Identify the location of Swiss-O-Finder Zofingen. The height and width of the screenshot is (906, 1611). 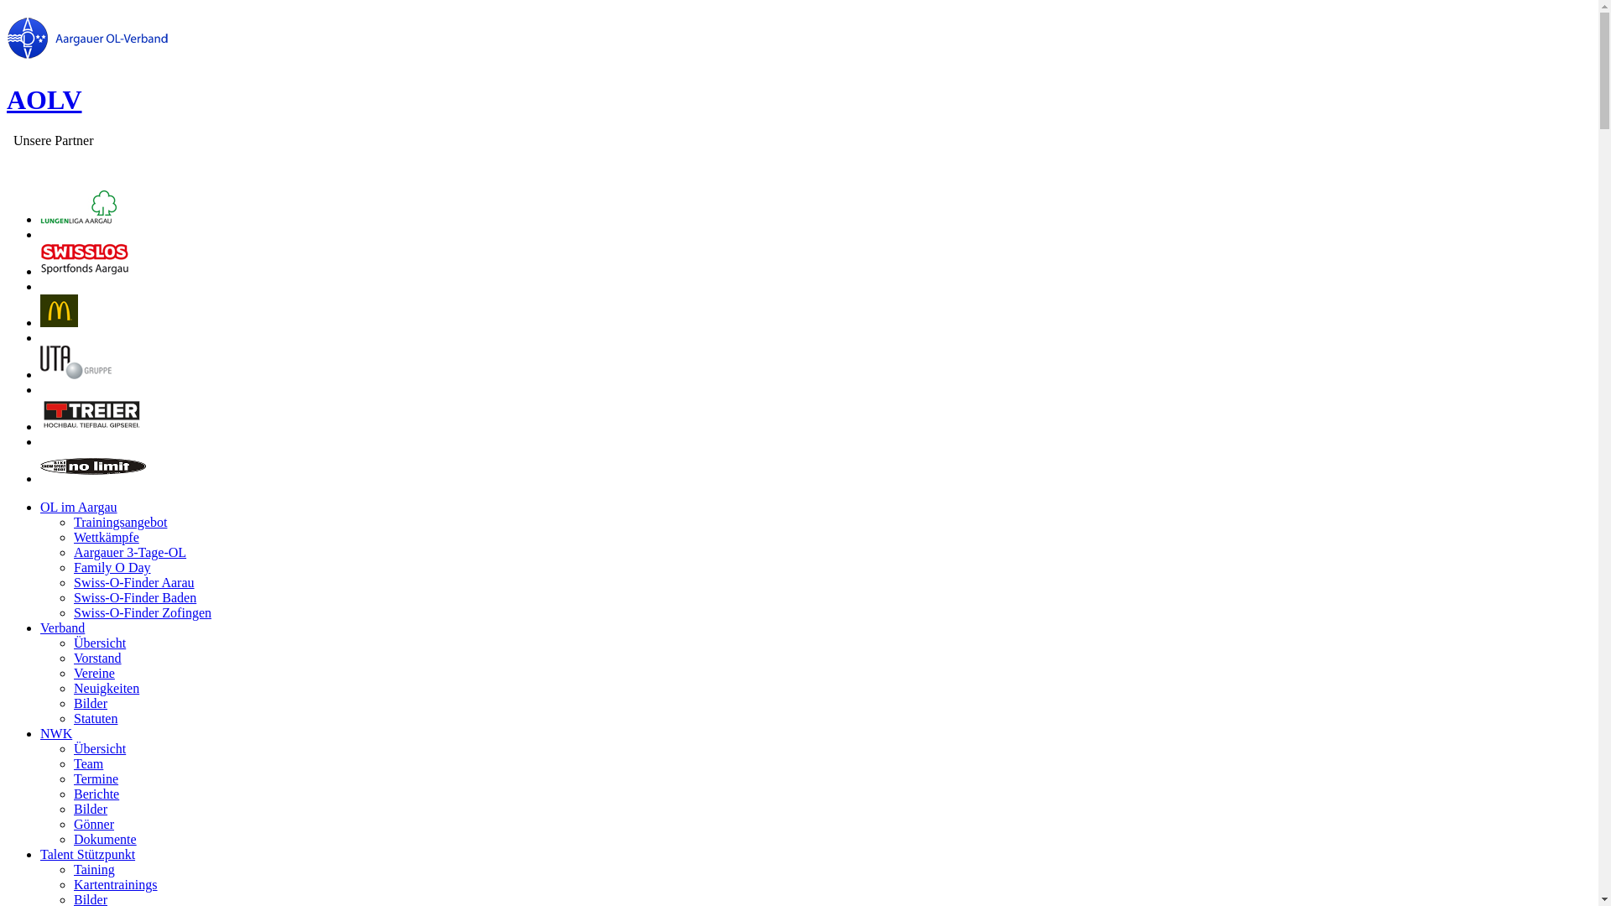
(143, 612).